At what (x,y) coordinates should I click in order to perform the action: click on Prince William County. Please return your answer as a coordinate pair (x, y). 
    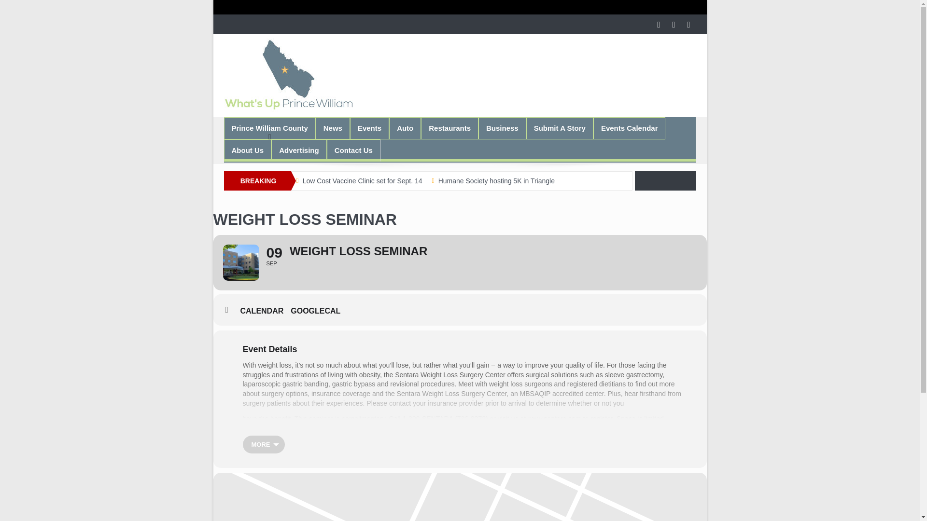
    Looking at the image, I should click on (269, 128).